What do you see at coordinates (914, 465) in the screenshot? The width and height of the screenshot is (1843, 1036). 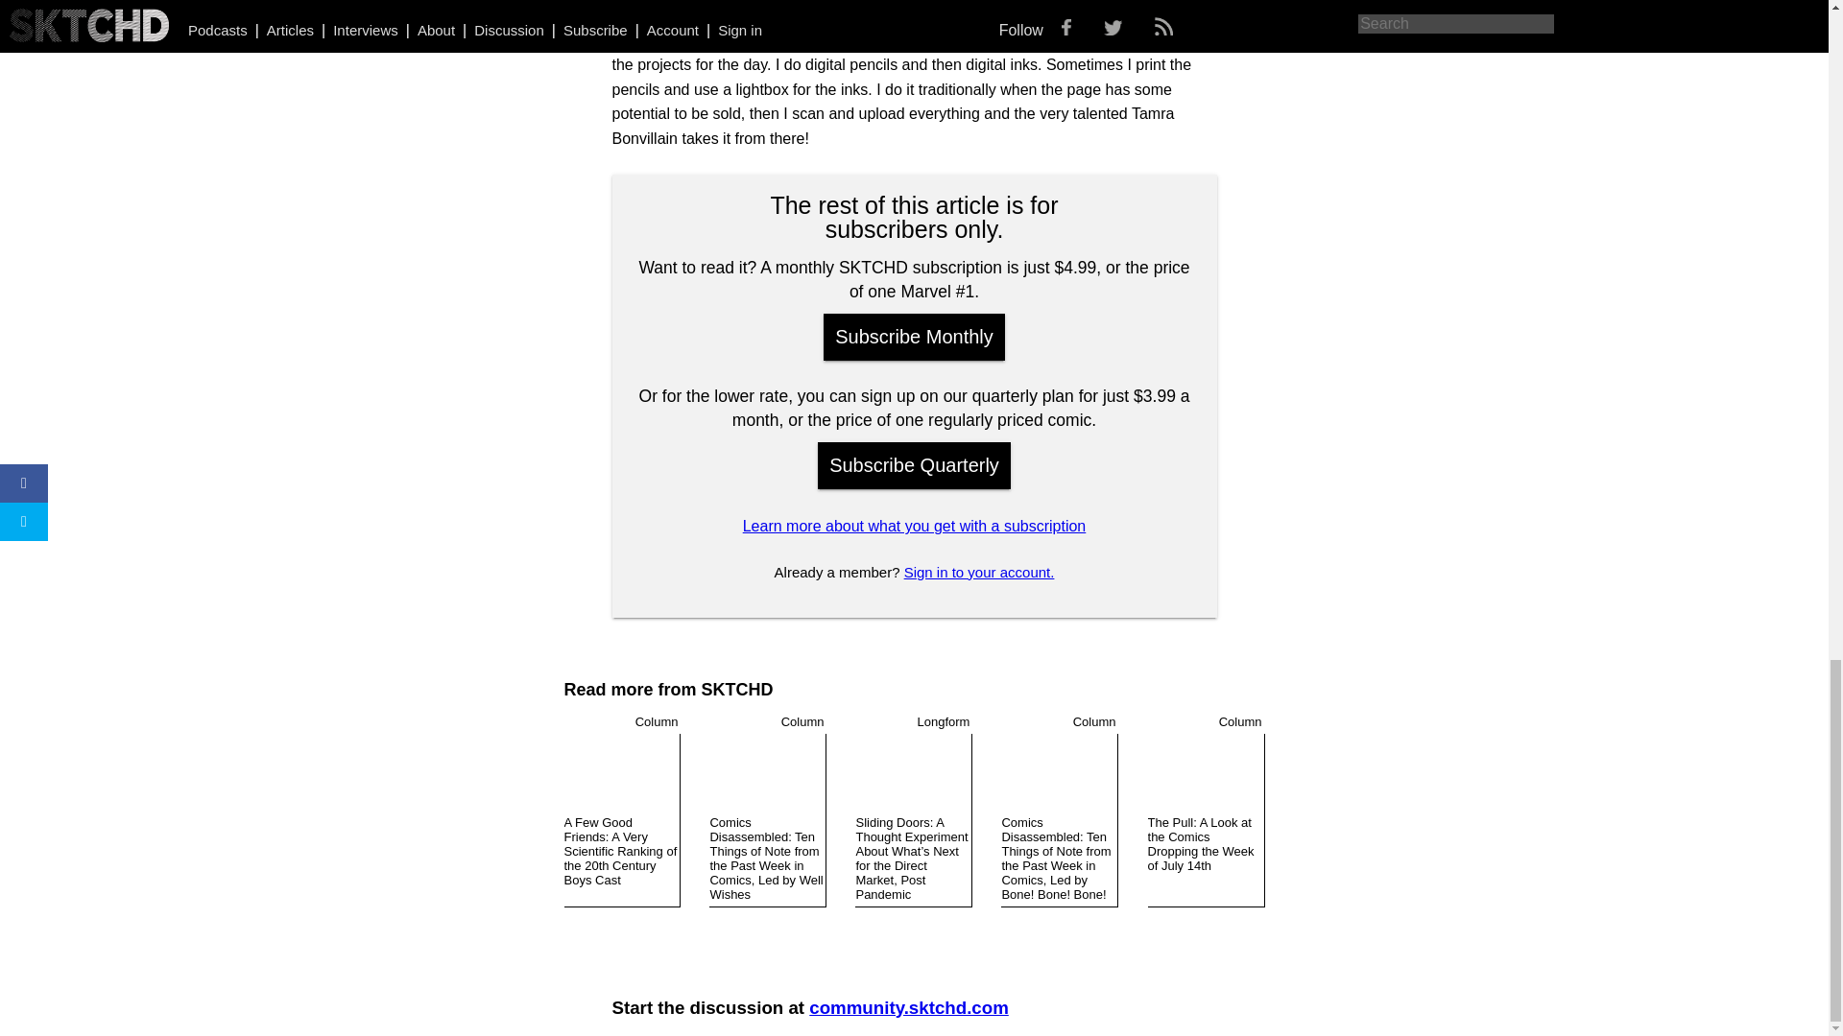 I see `Subscribe Quarterly` at bounding box center [914, 465].